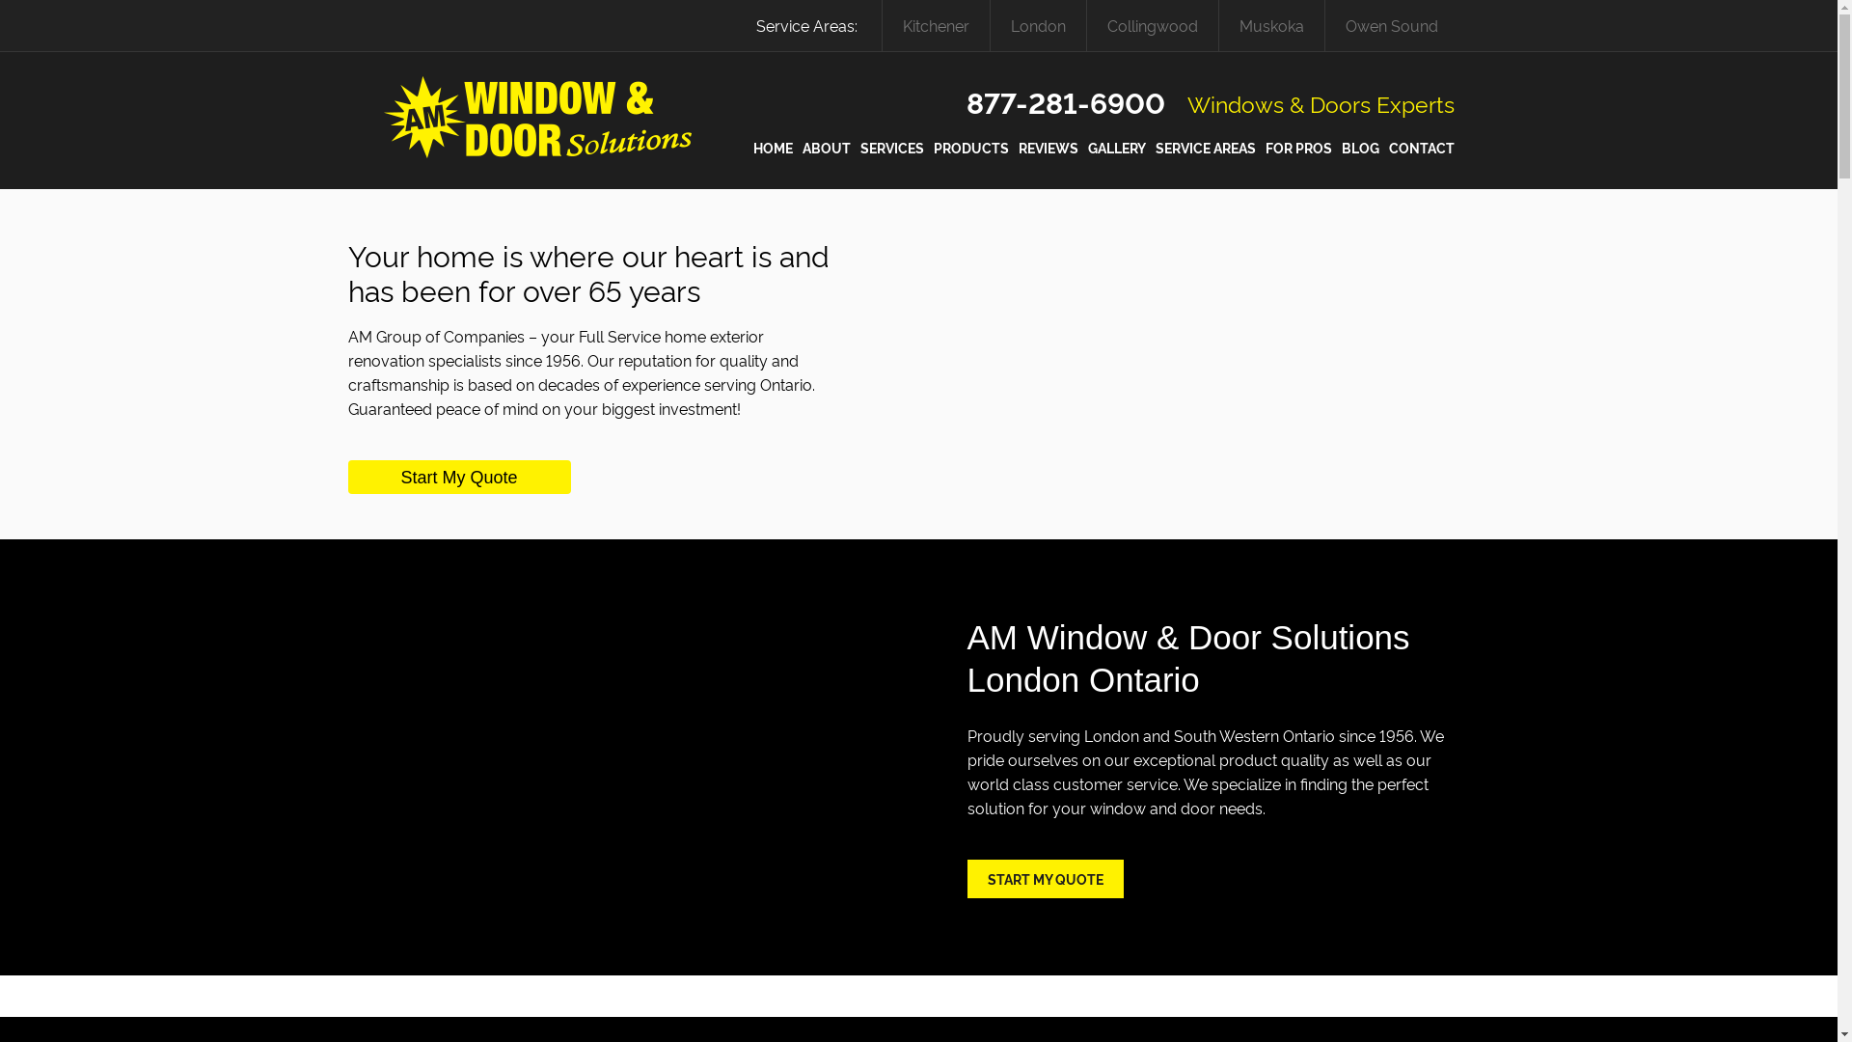  What do you see at coordinates (1391, 25) in the screenshot?
I see `Owen Sound` at bounding box center [1391, 25].